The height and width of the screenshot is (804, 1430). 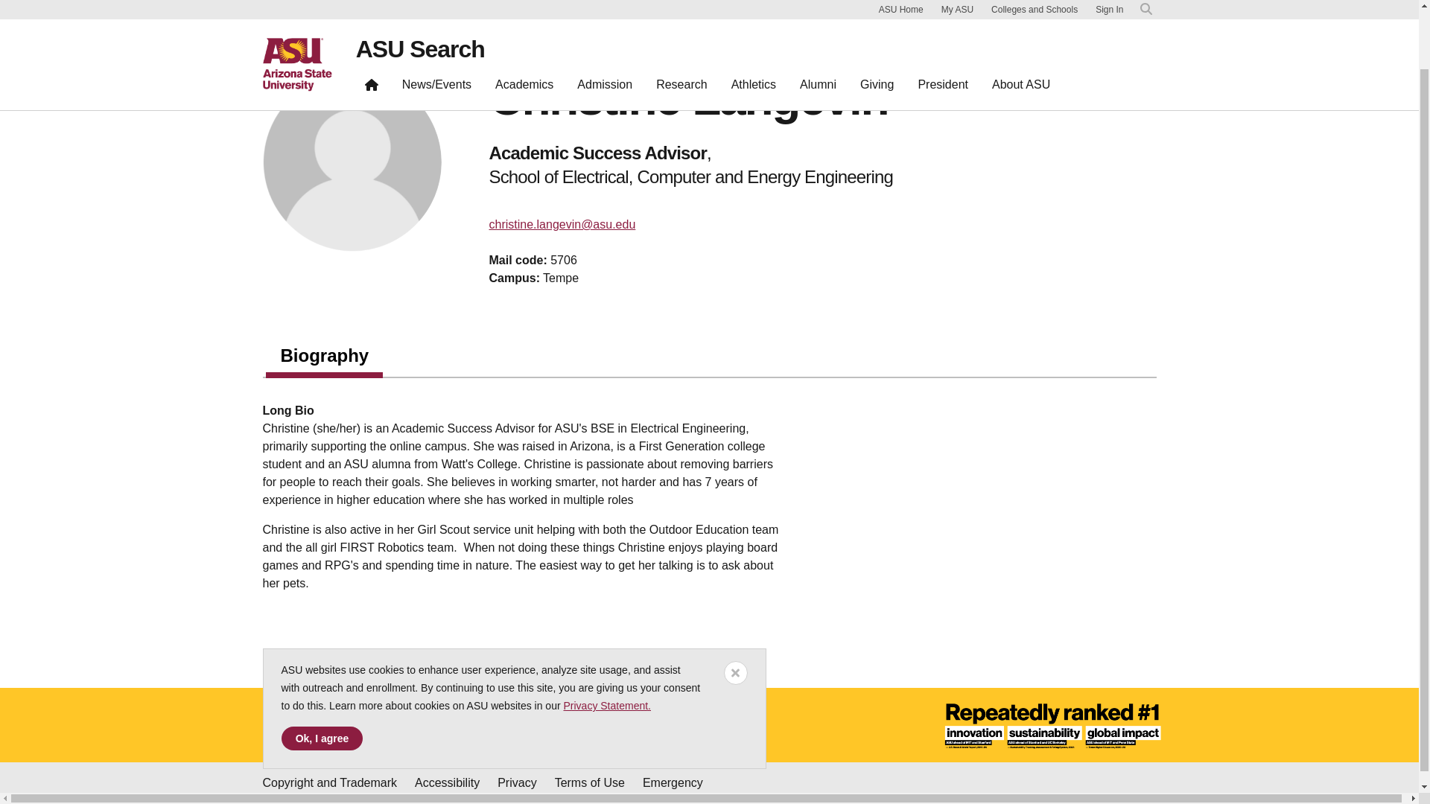 I want to click on Admission, so click(x=604, y=21).